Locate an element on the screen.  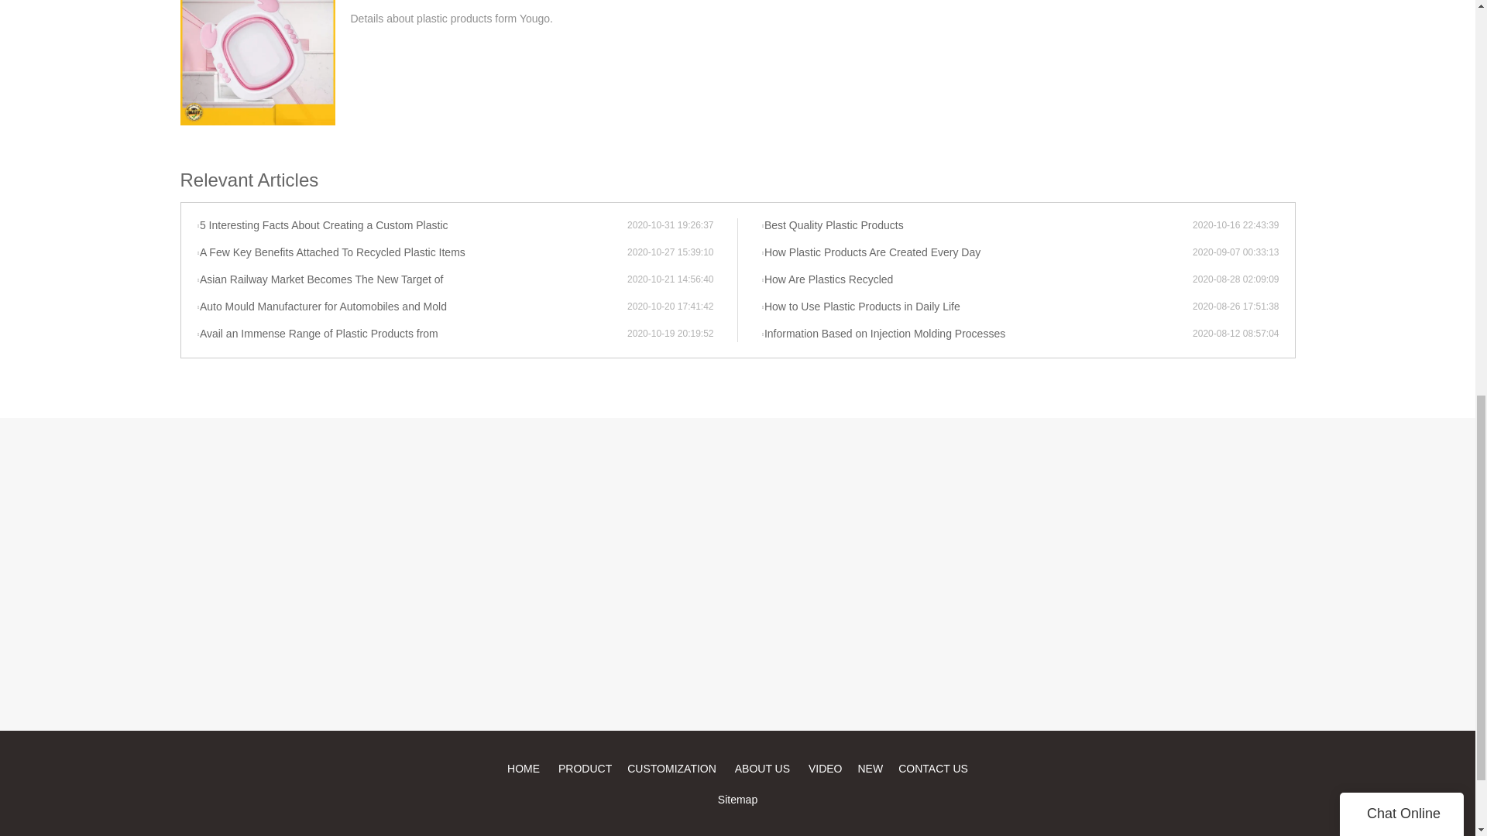
Asian Railway Market Becomes The New Target of is located at coordinates (412, 280).